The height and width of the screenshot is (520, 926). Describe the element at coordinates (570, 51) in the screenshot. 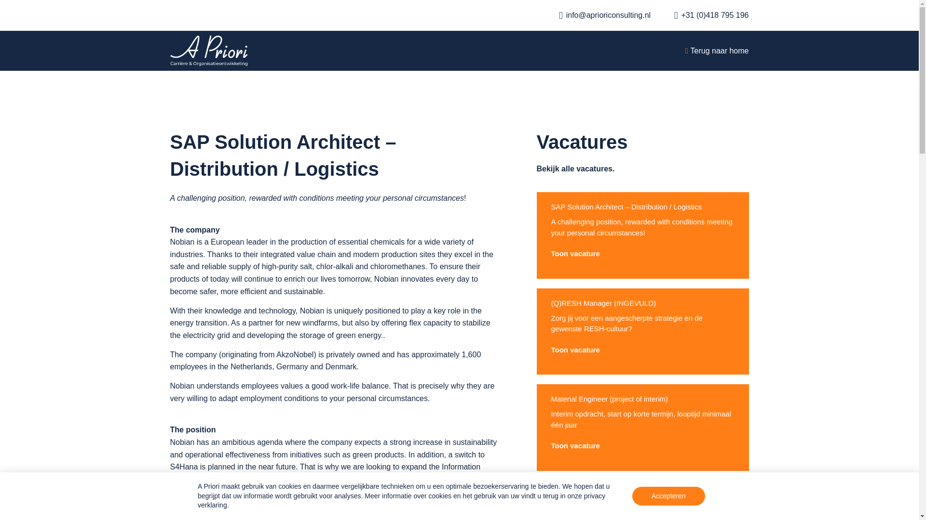

I see `Terug naar home` at that location.